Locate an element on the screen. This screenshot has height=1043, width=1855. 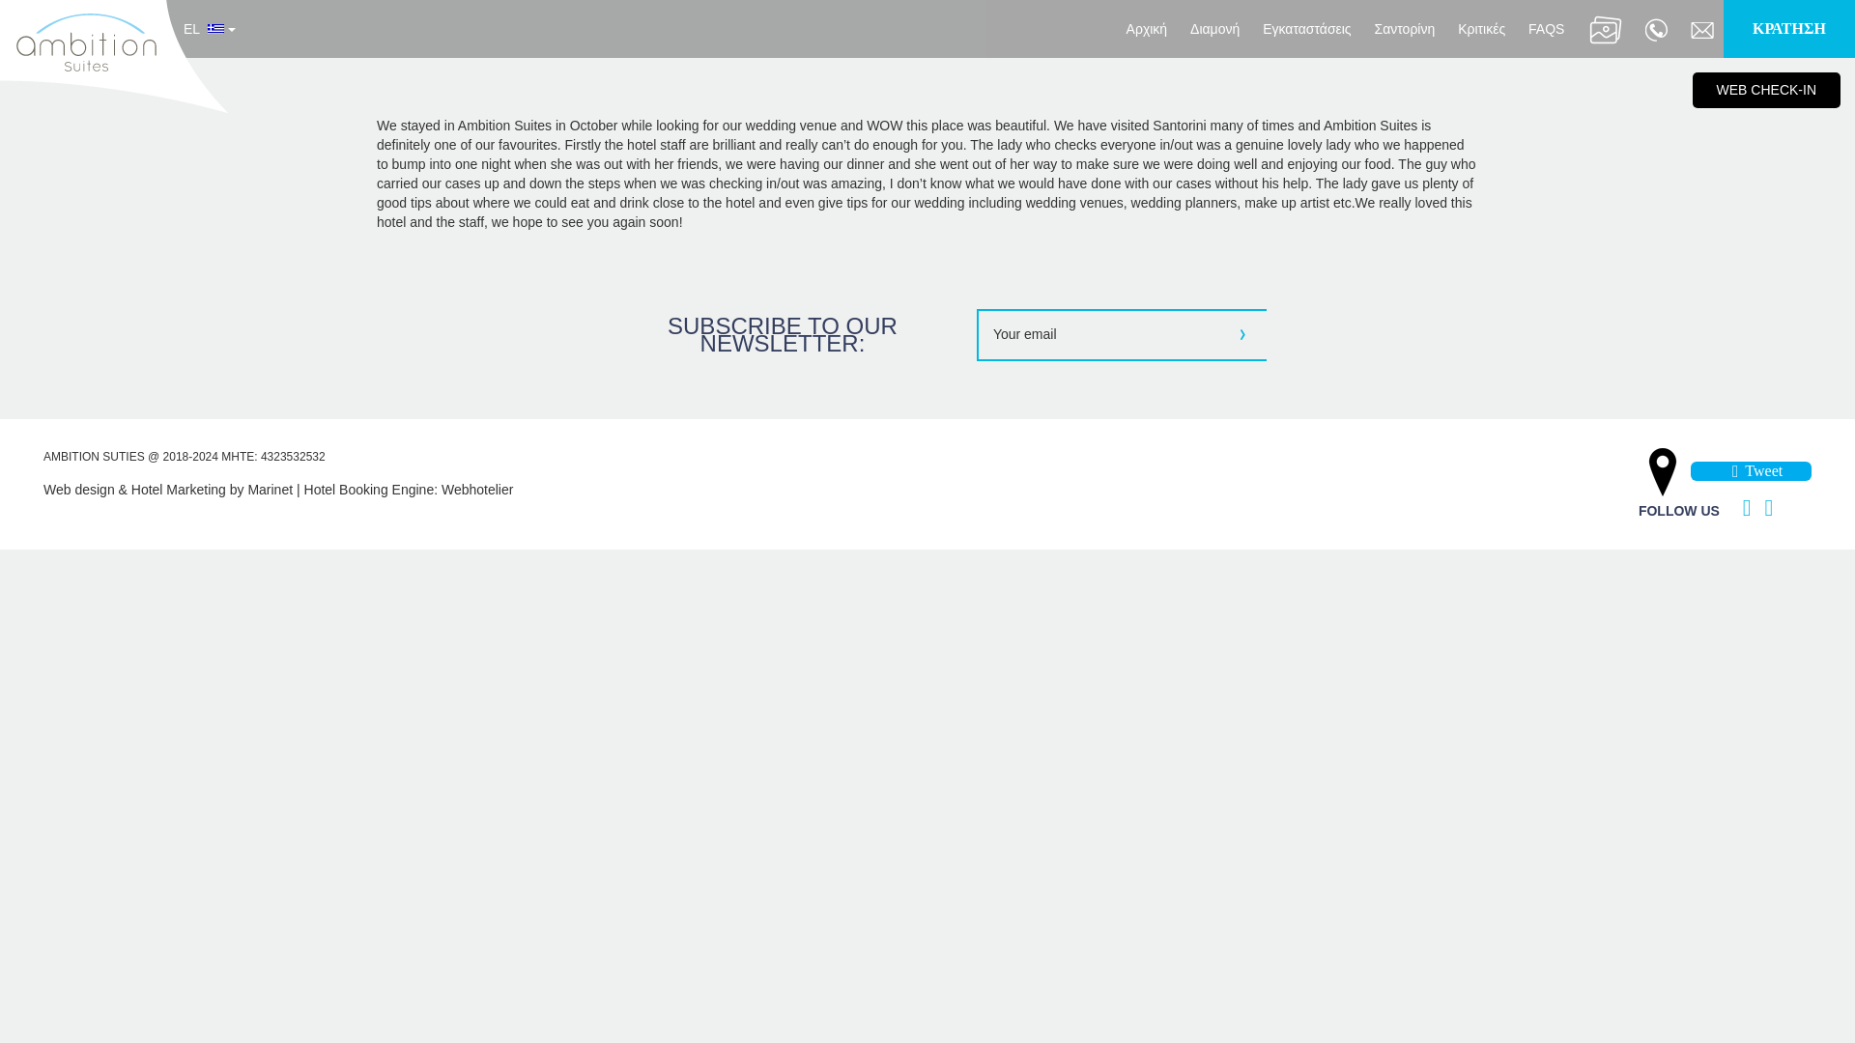
FAQS is located at coordinates (1546, 28).